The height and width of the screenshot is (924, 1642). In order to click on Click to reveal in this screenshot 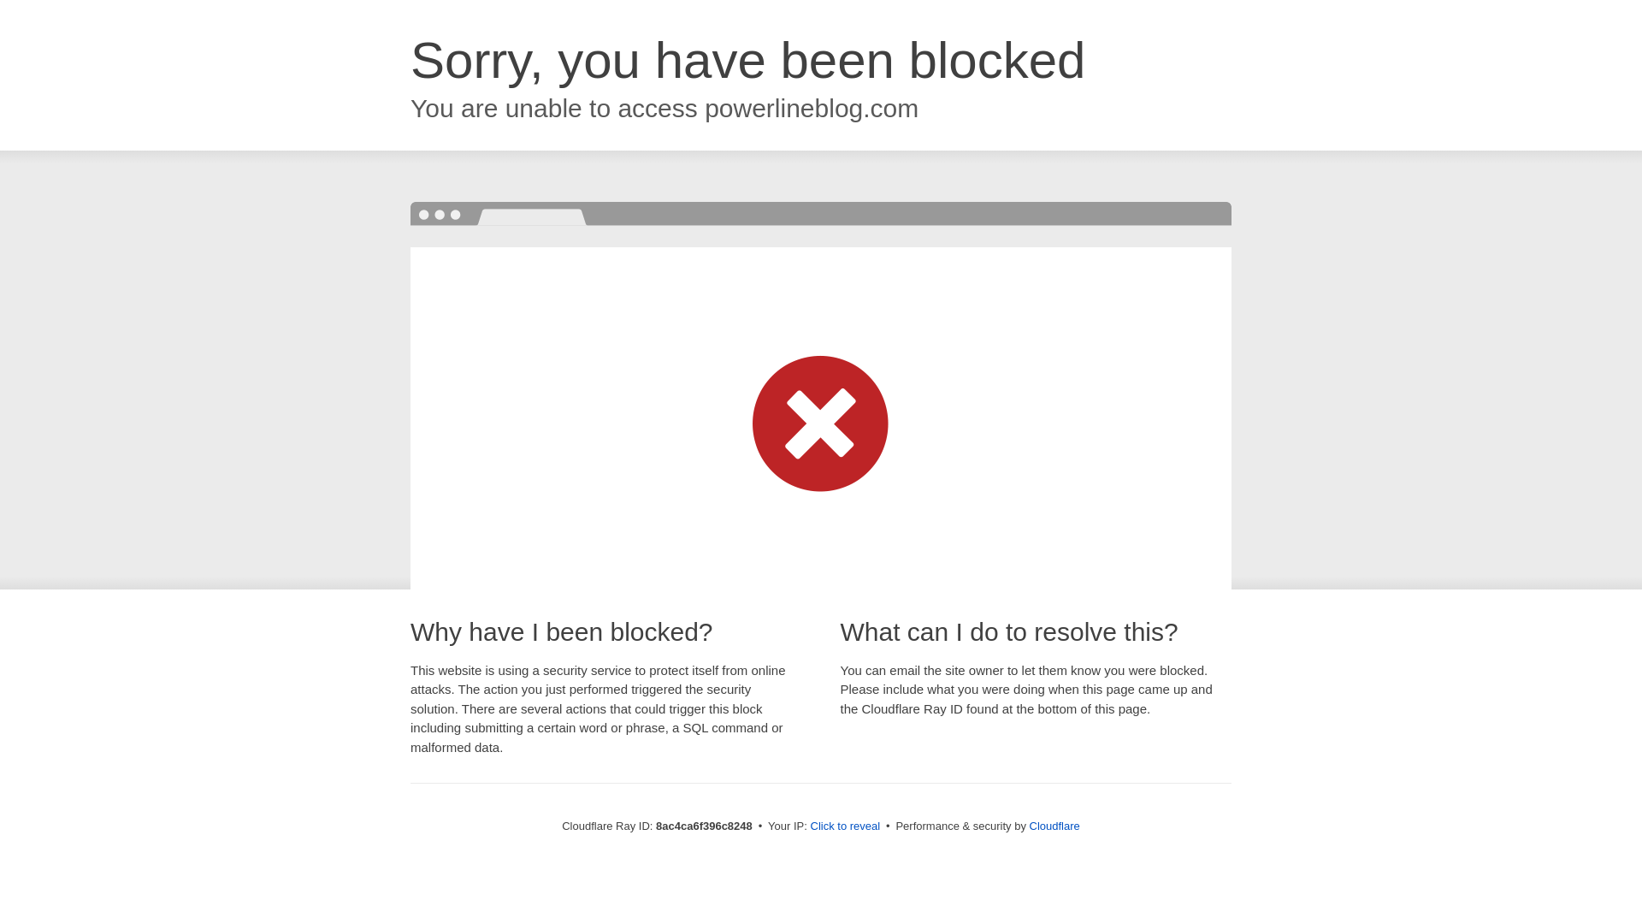, I will do `click(845, 826)`.